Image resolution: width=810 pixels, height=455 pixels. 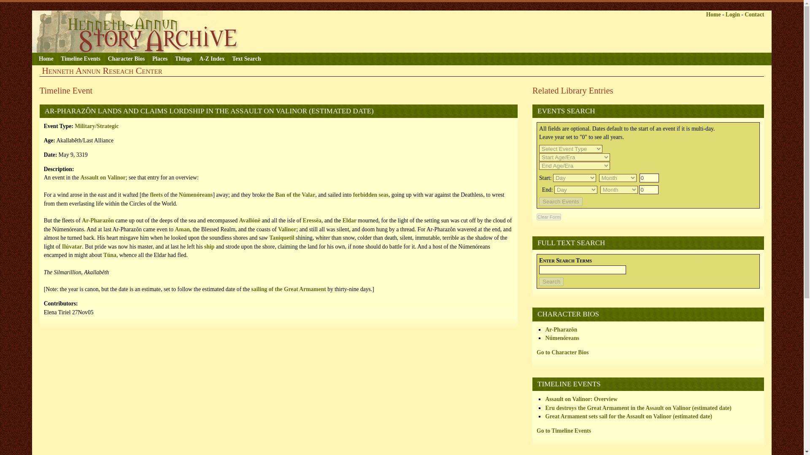 What do you see at coordinates (103, 177) in the screenshot?
I see `Assault on Valinor` at bounding box center [103, 177].